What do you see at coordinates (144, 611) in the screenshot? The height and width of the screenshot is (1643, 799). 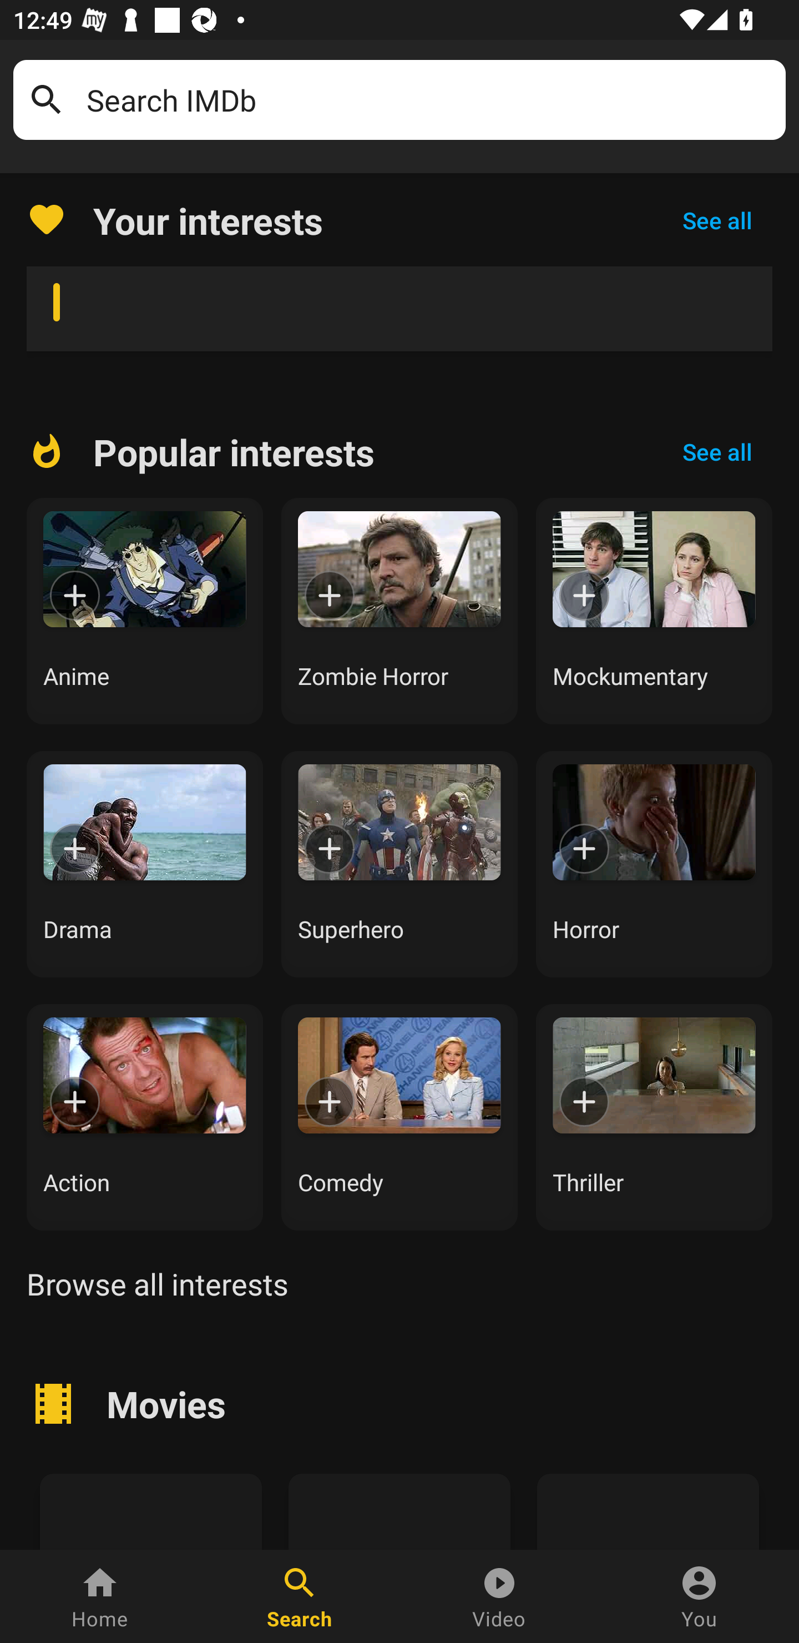 I see `Anime` at bounding box center [144, 611].